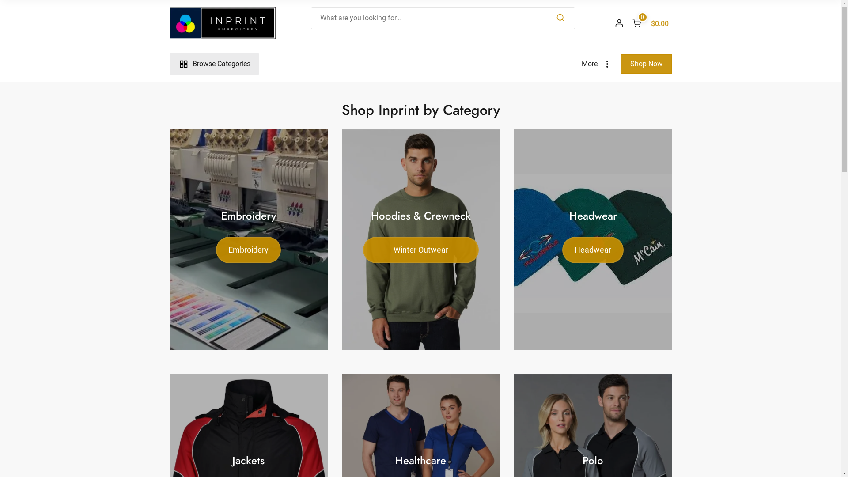 The height and width of the screenshot is (477, 848). What do you see at coordinates (646, 64) in the screenshot?
I see `Shop Now` at bounding box center [646, 64].